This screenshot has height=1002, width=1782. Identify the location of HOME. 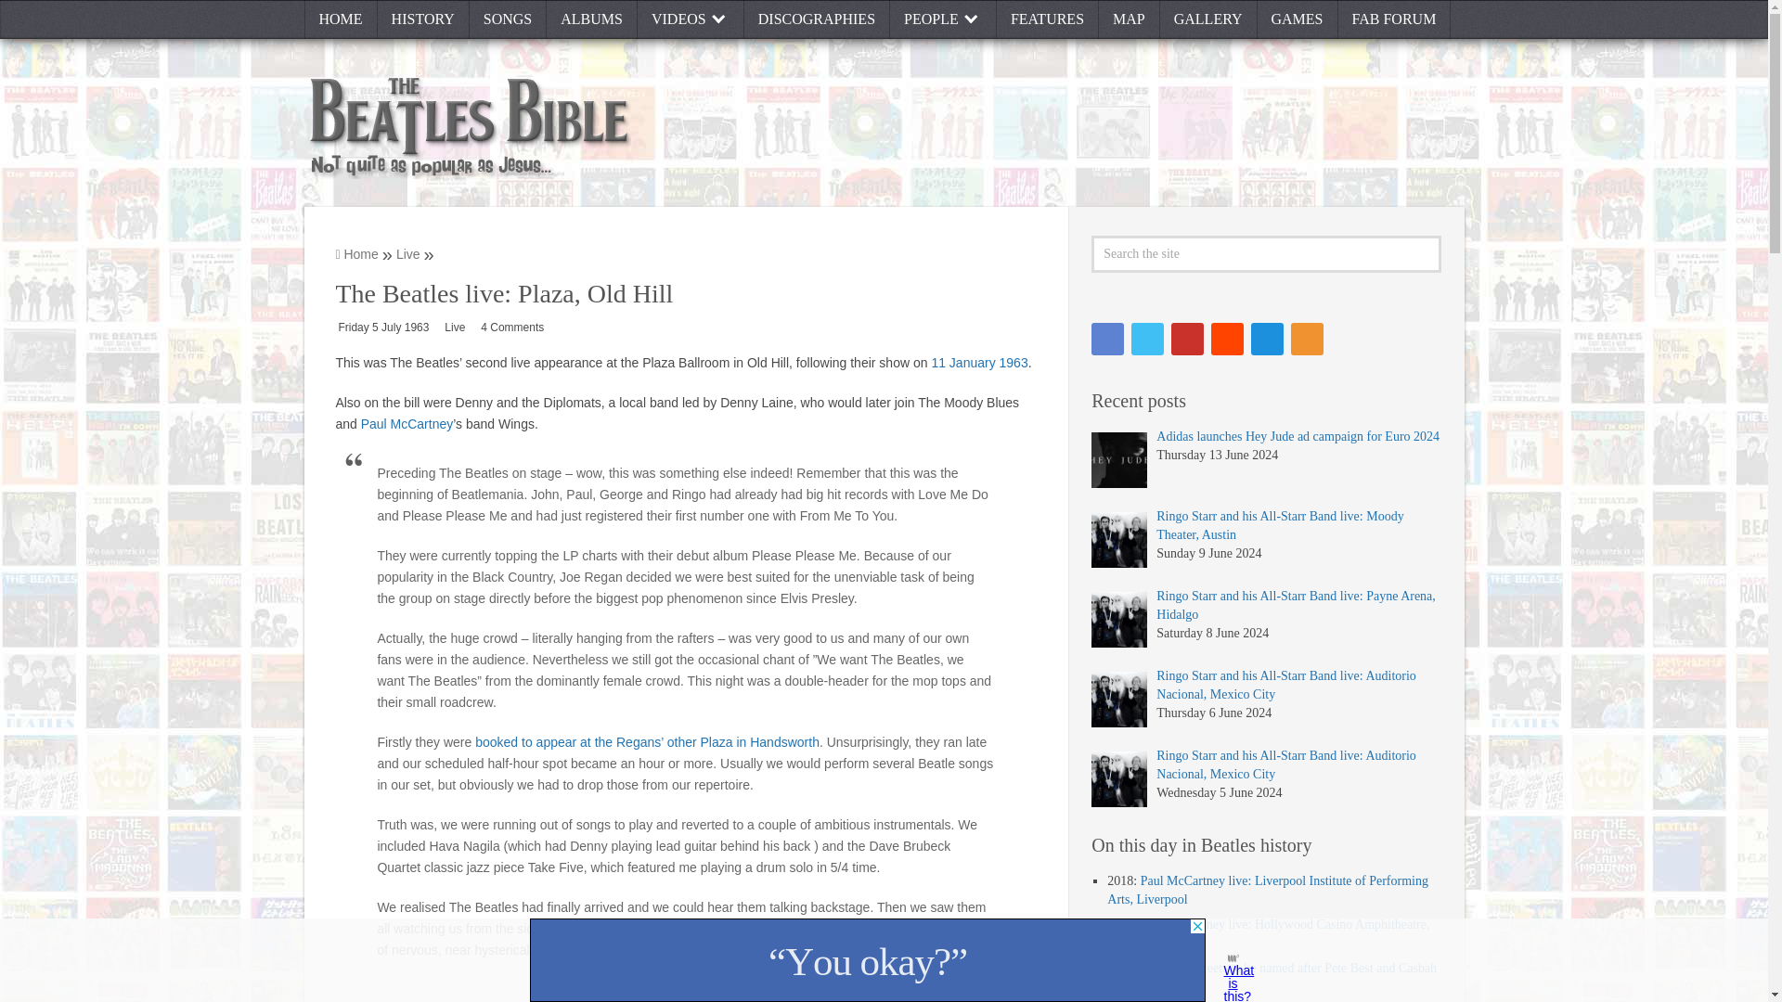
(342, 19).